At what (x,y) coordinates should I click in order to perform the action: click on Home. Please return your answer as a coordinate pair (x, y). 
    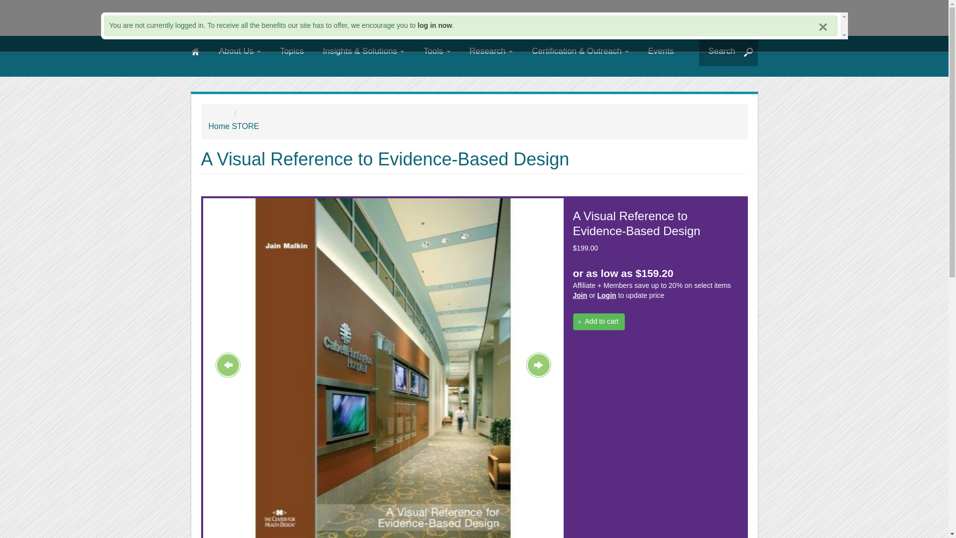
    Looking at the image, I should click on (312, 17).